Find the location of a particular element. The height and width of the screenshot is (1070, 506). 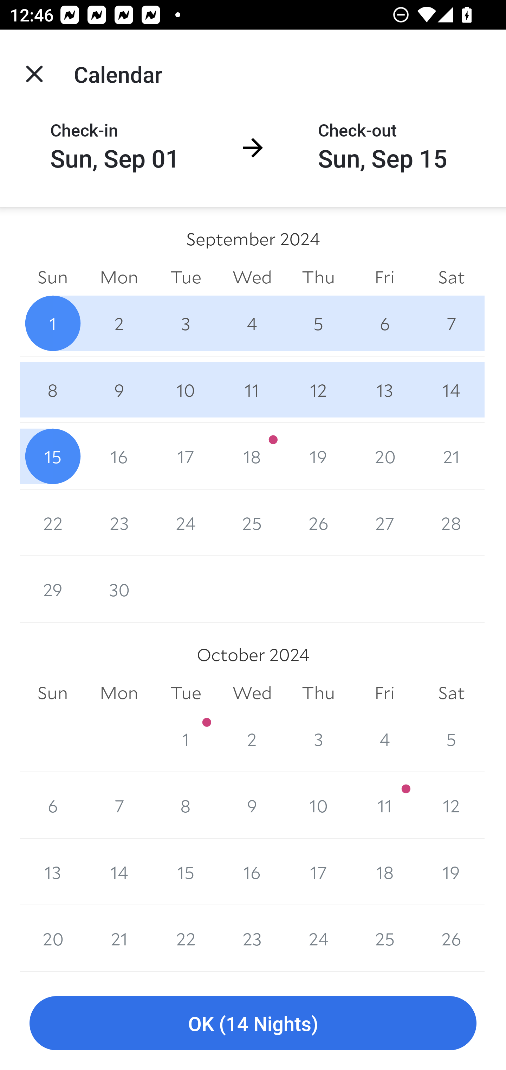

Fri is located at coordinates (384, 693).